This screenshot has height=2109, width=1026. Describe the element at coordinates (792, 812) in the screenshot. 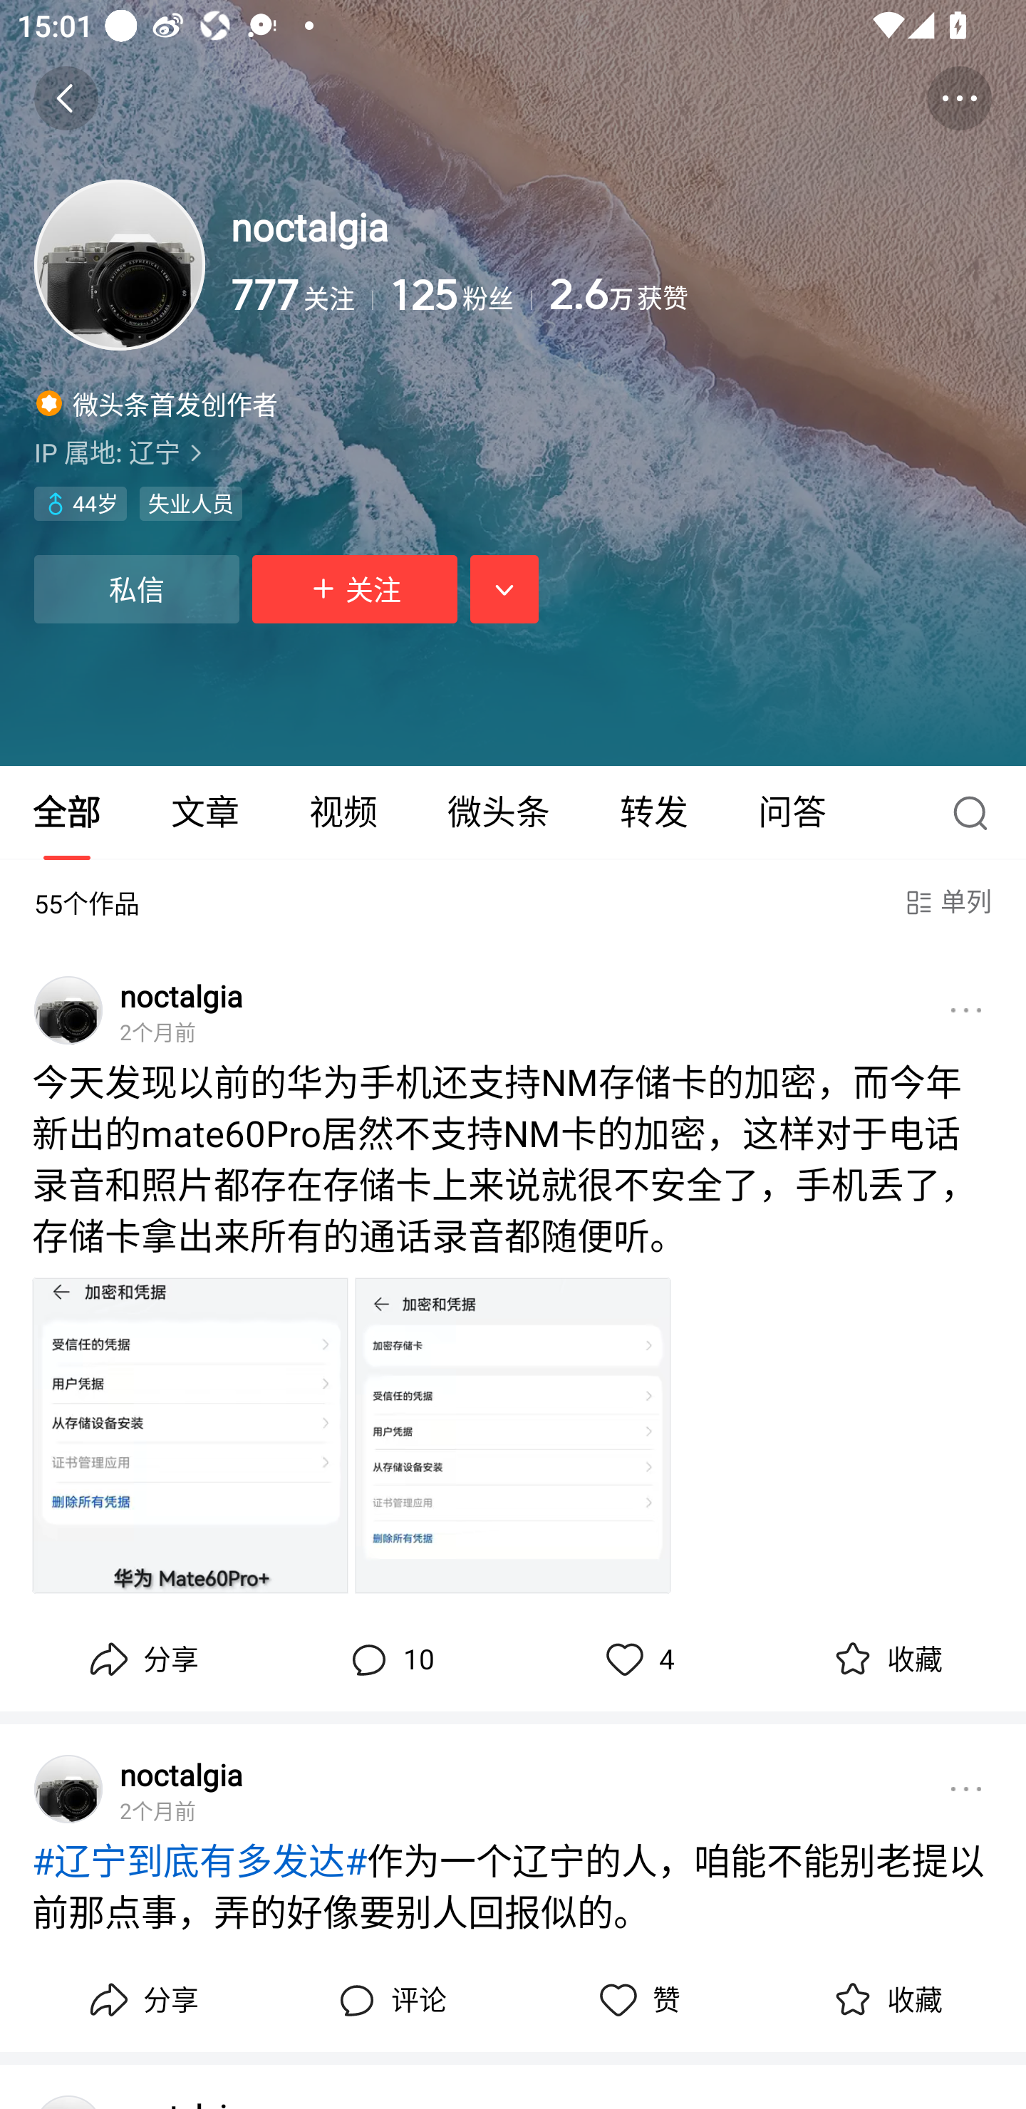

I see `问答` at that location.